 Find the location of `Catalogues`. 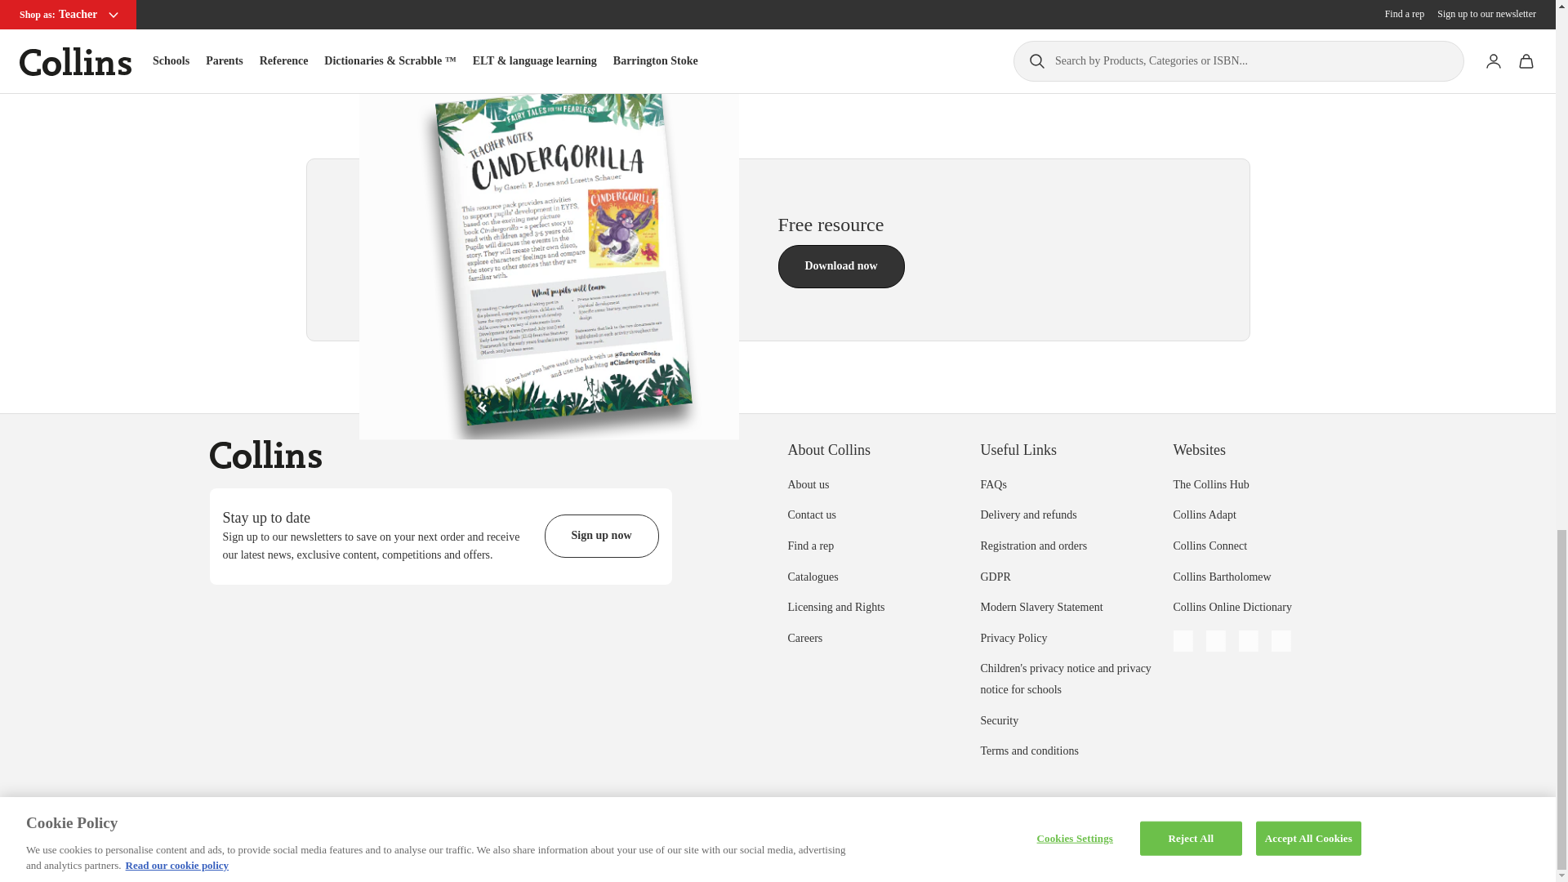

Catalogues is located at coordinates (812, 577).